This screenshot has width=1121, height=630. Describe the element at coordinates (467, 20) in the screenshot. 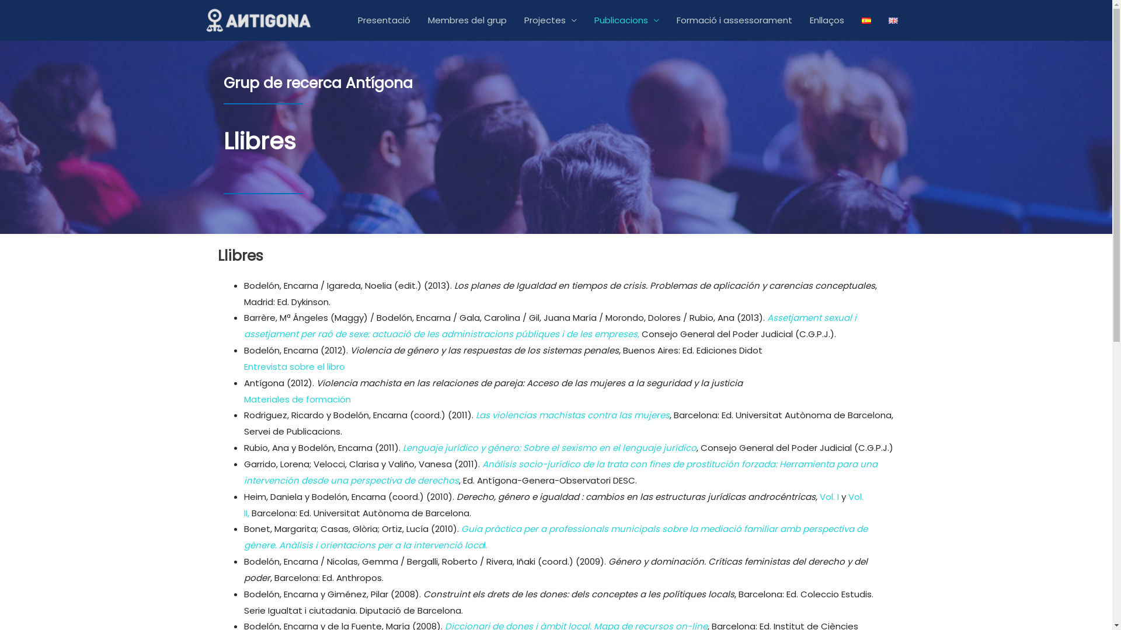

I see `Membres del grup` at that location.